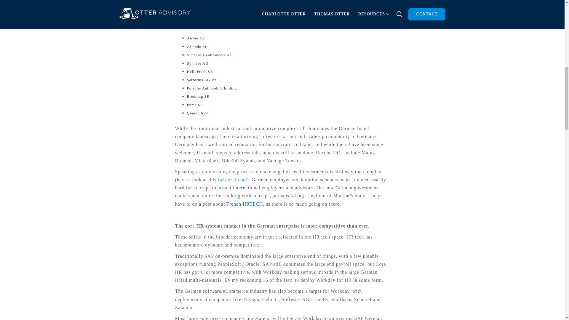  What do you see at coordinates (232, 180) in the screenshot?
I see `twitter thread` at bounding box center [232, 180].